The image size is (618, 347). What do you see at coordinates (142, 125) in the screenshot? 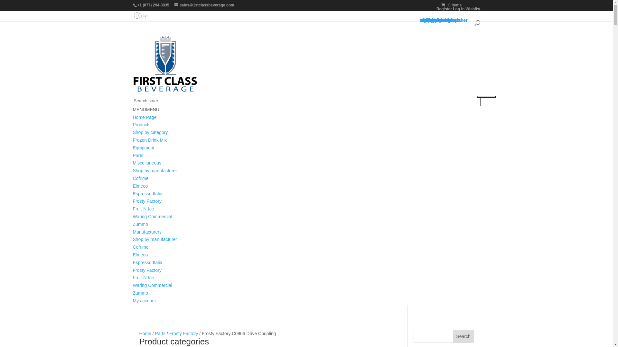
I see `Products` at bounding box center [142, 125].